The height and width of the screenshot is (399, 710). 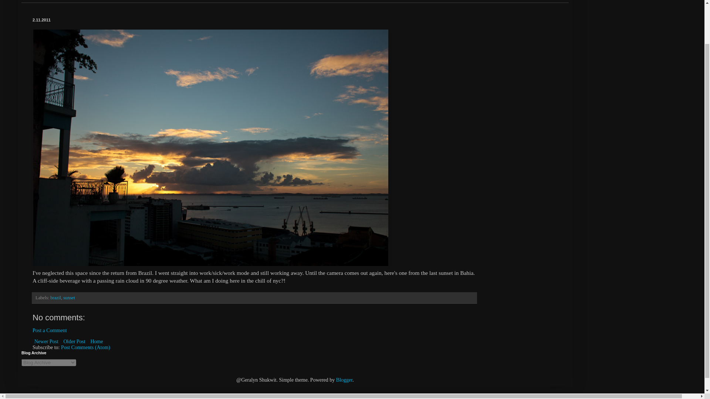 What do you see at coordinates (344, 380) in the screenshot?
I see `Blogger` at bounding box center [344, 380].